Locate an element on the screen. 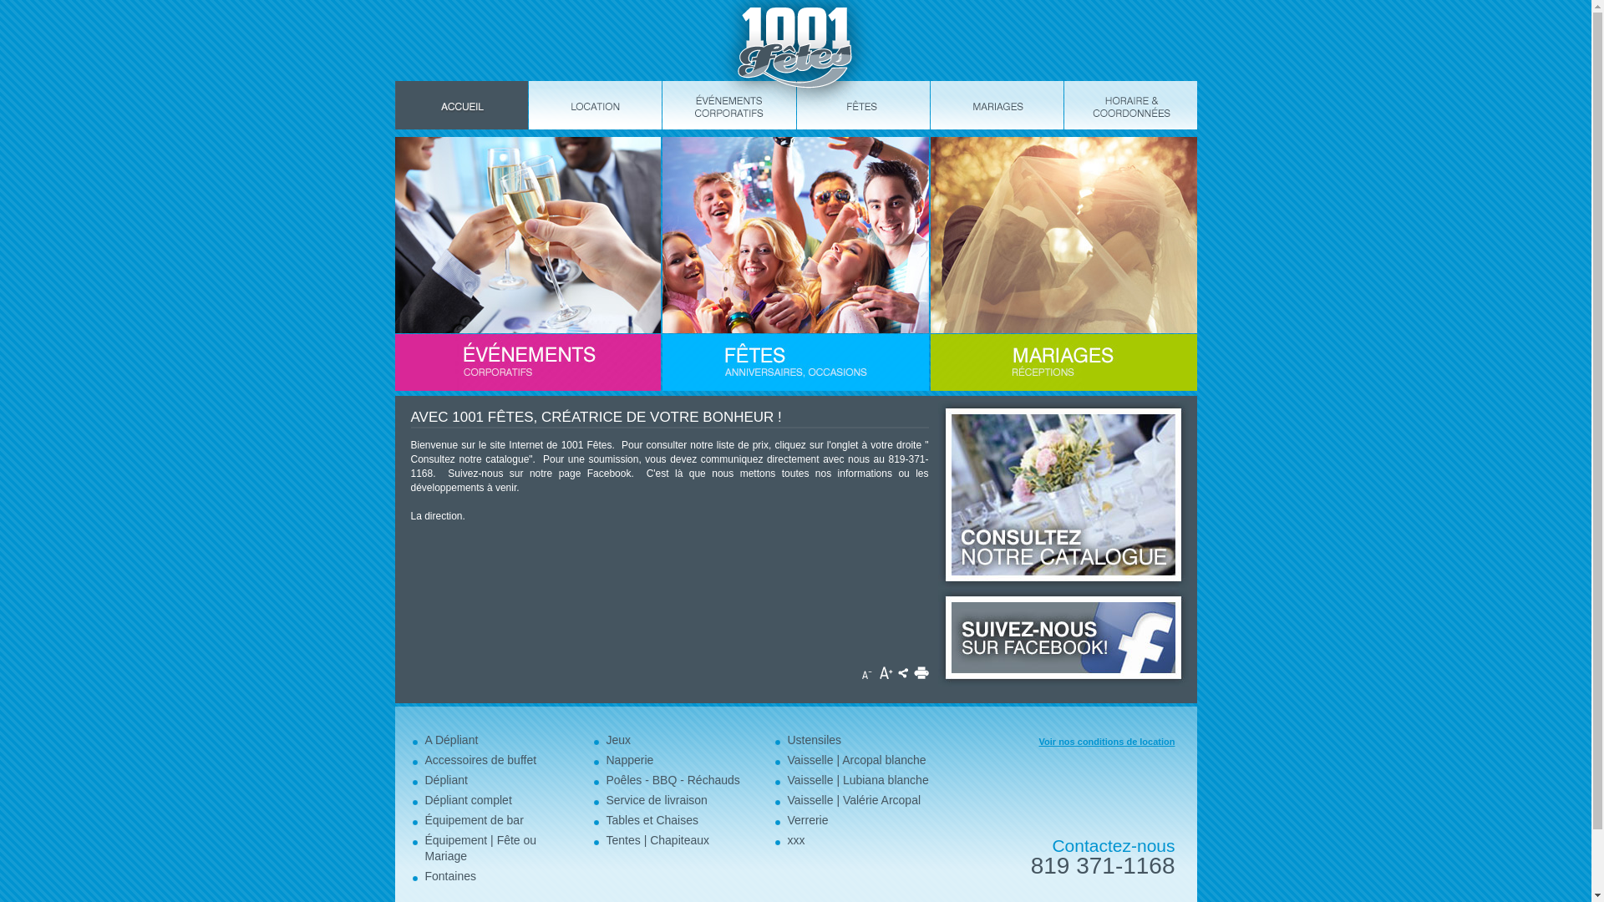 Image resolution: width=1604 pixels, height=902 pixels. Mariages is located at coordinates (997, 105).